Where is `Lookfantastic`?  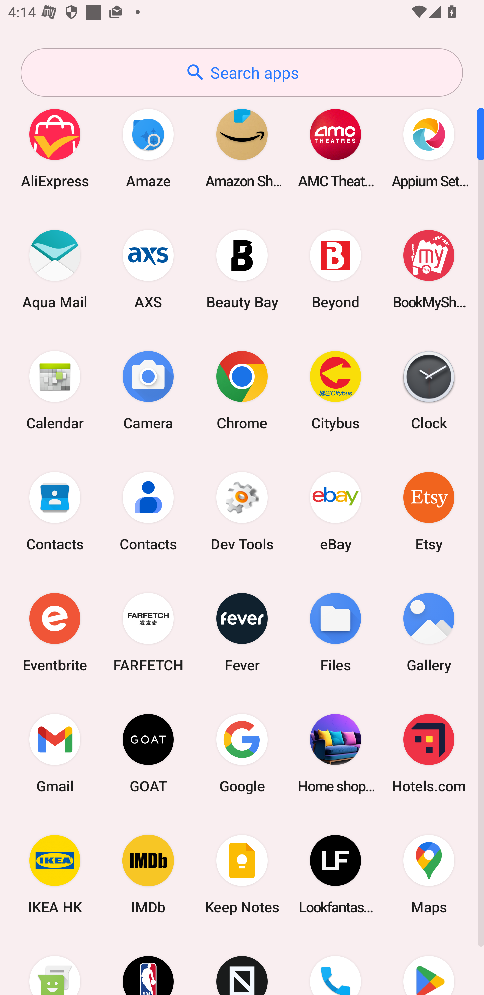 Lookfantastic is located at coordinates (335, 875).